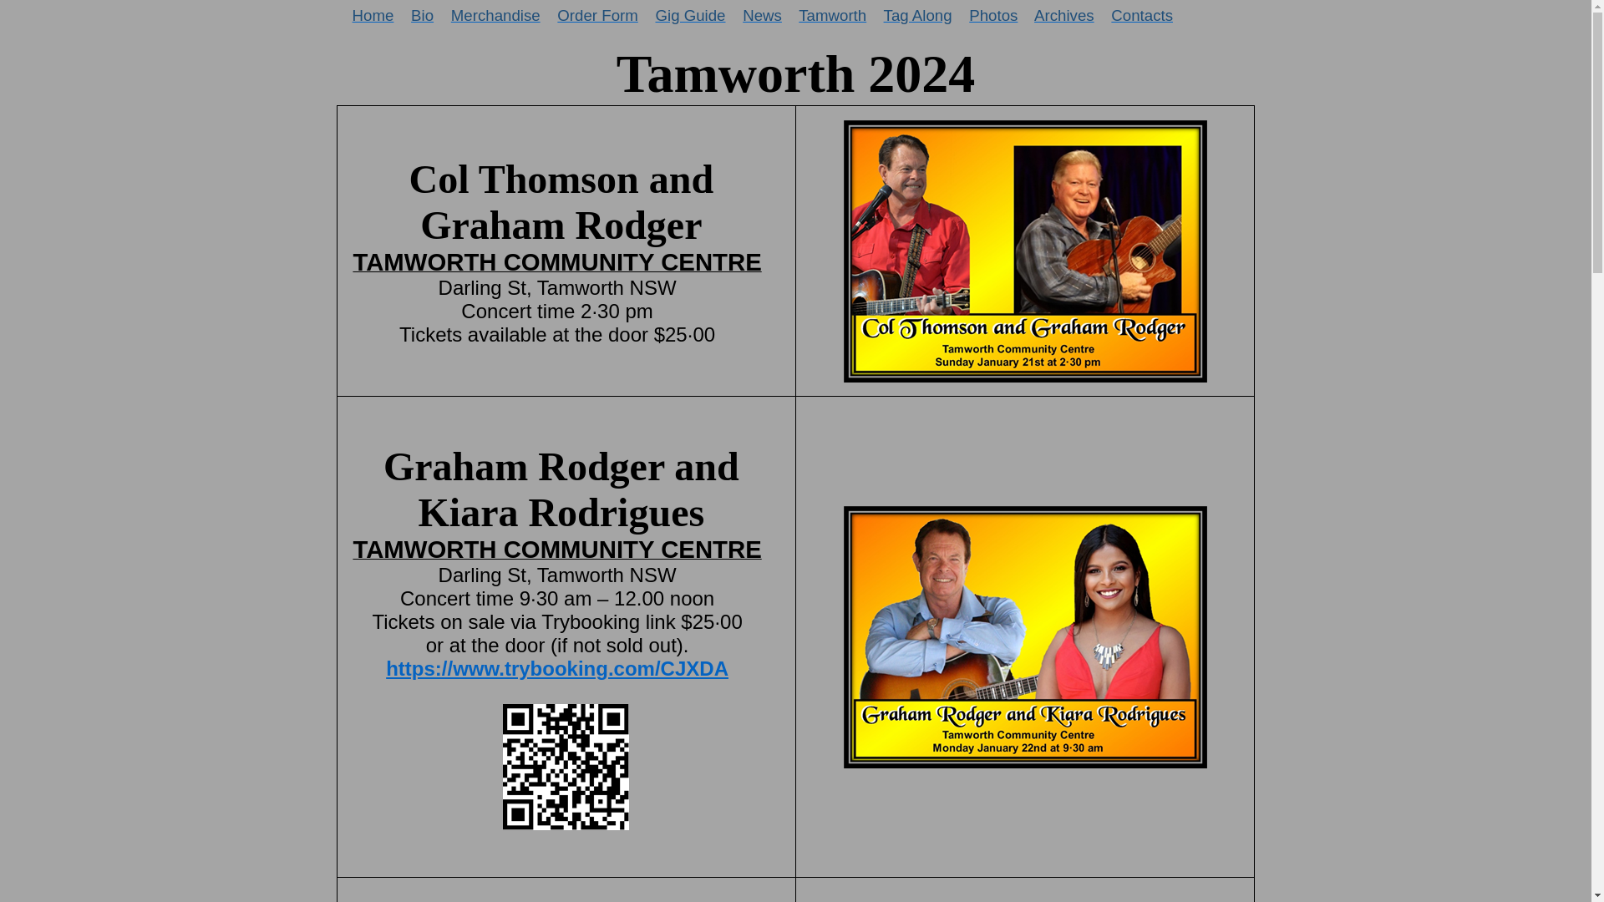 Image resolution: width=1604 pixels, height=902 pixels. I want to click on Tamworth, so click(832, 15).